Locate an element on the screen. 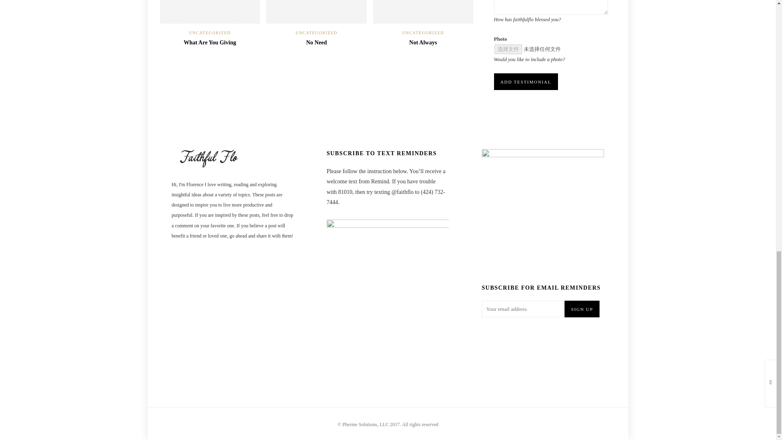 Image resolution: width=782 pixels, height=440 pixels. UNCATEGORIZED is located at coordinates (423, 33).